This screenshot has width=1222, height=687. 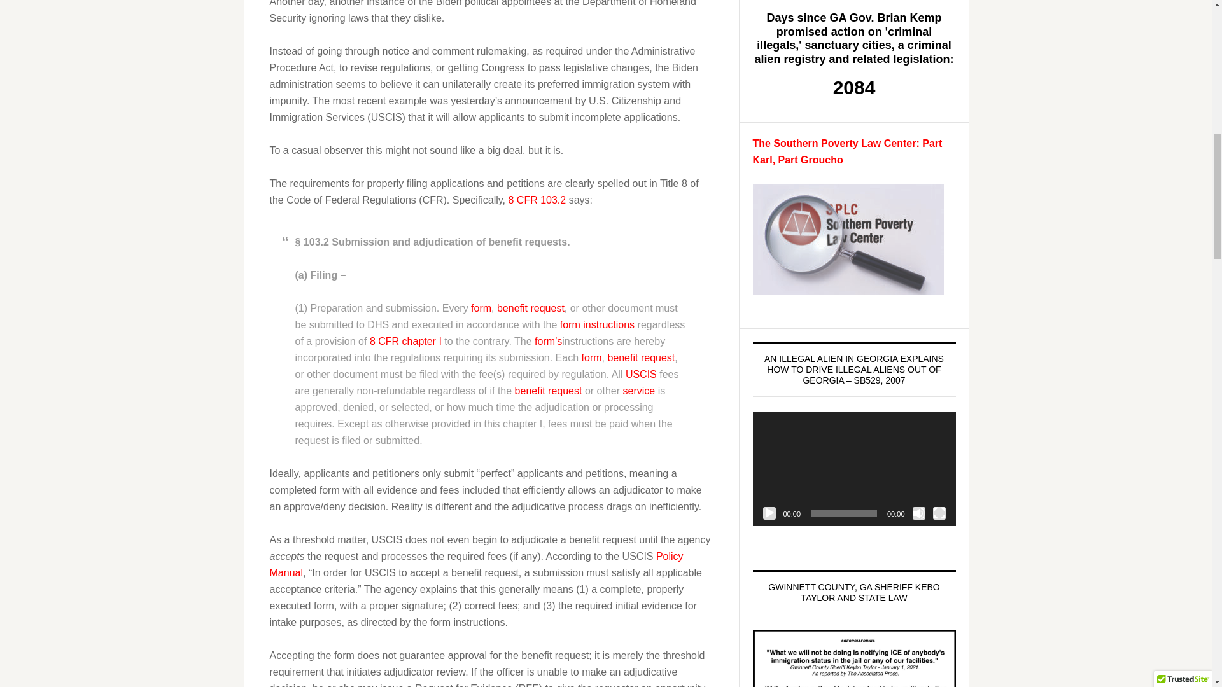 I want to click on USCIS, so click(x=642, y=374).